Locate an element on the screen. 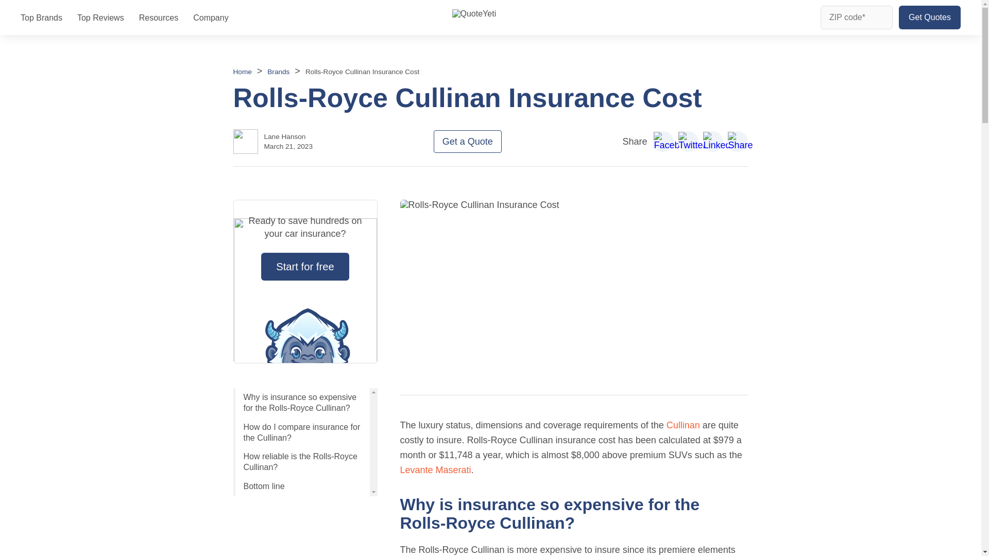  Get Quotes is located at coordinates (929, 18).